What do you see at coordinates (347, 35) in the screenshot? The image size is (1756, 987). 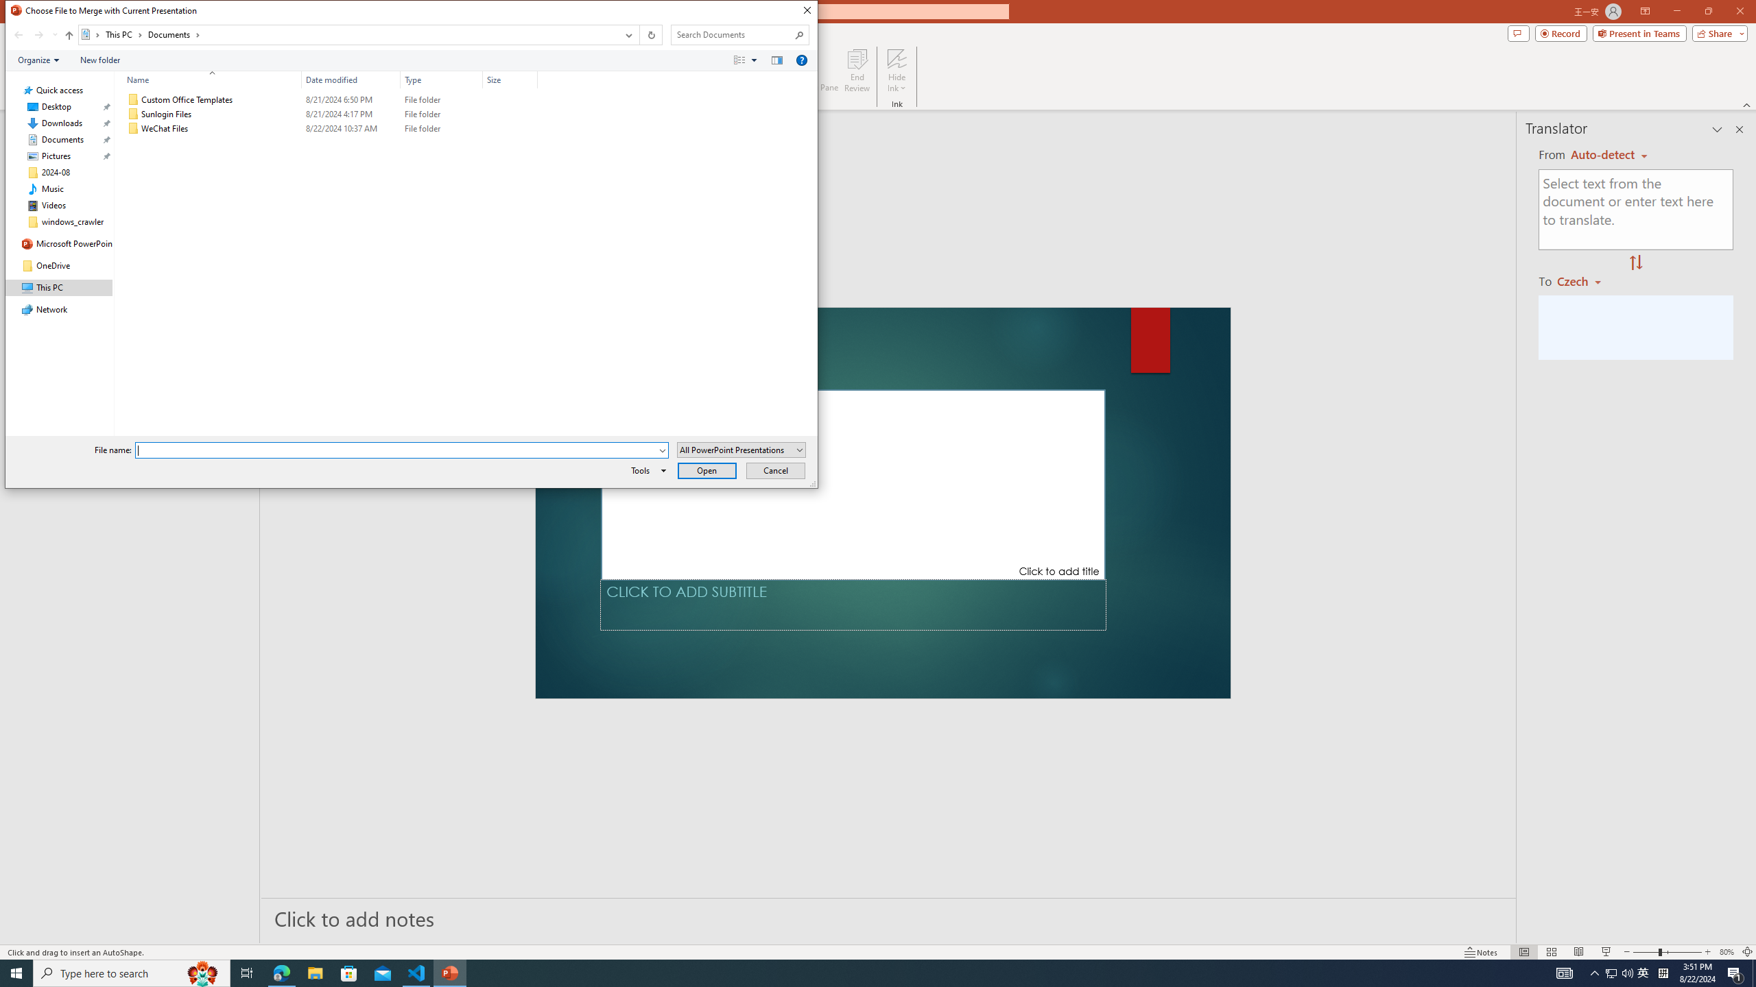 I see `Address: Documents` at bounding box center [347, 35].